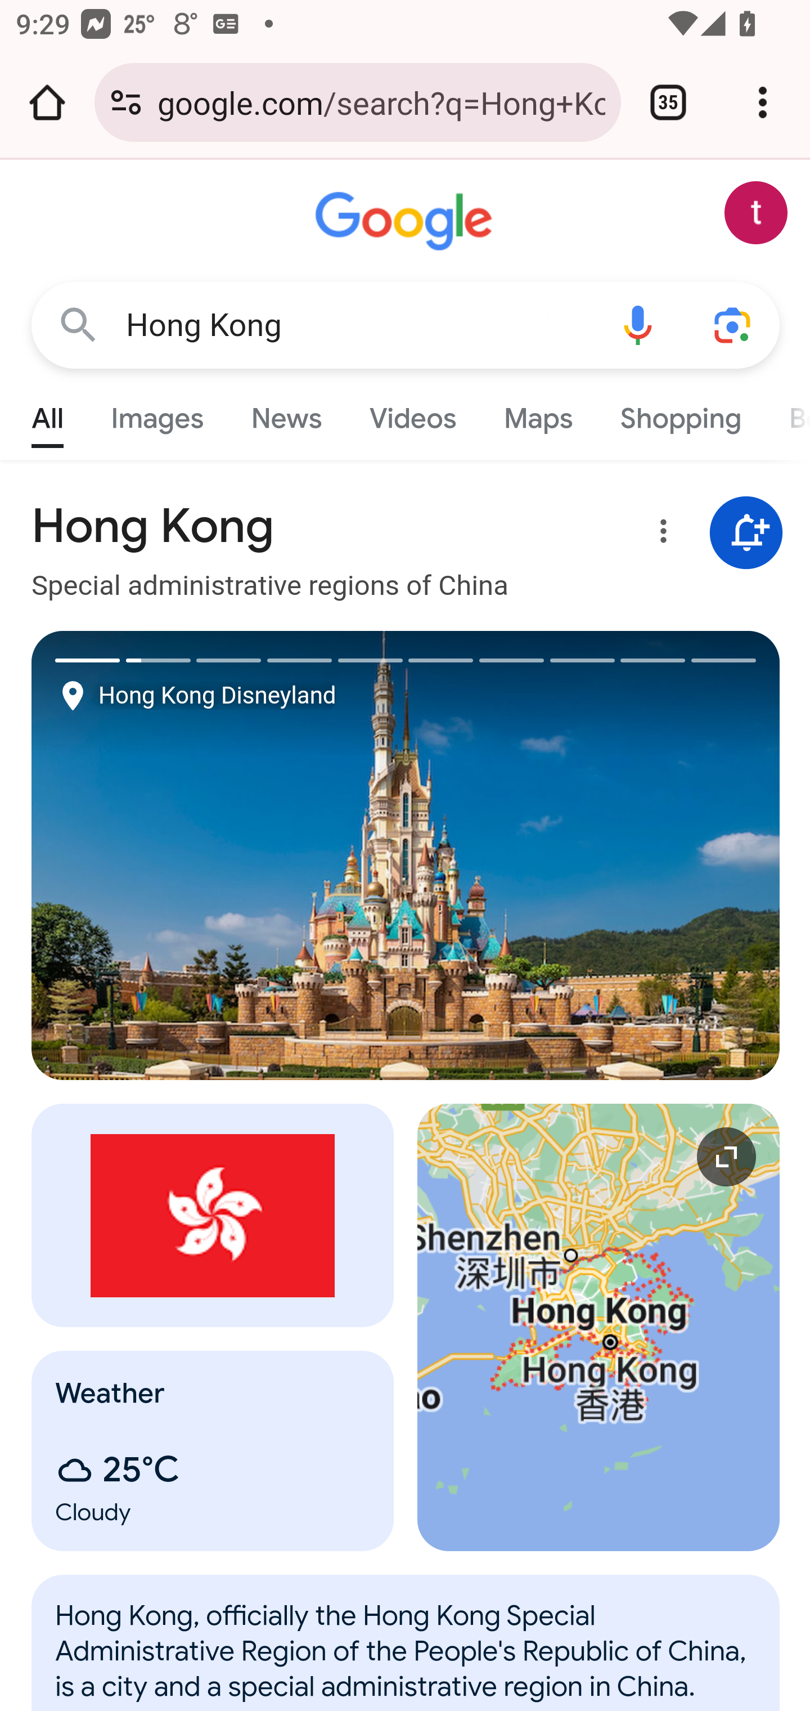 Image resolution: width=810 pixels, height=1711 pixels. I want to click on Hong Kong, so click(358, 325).